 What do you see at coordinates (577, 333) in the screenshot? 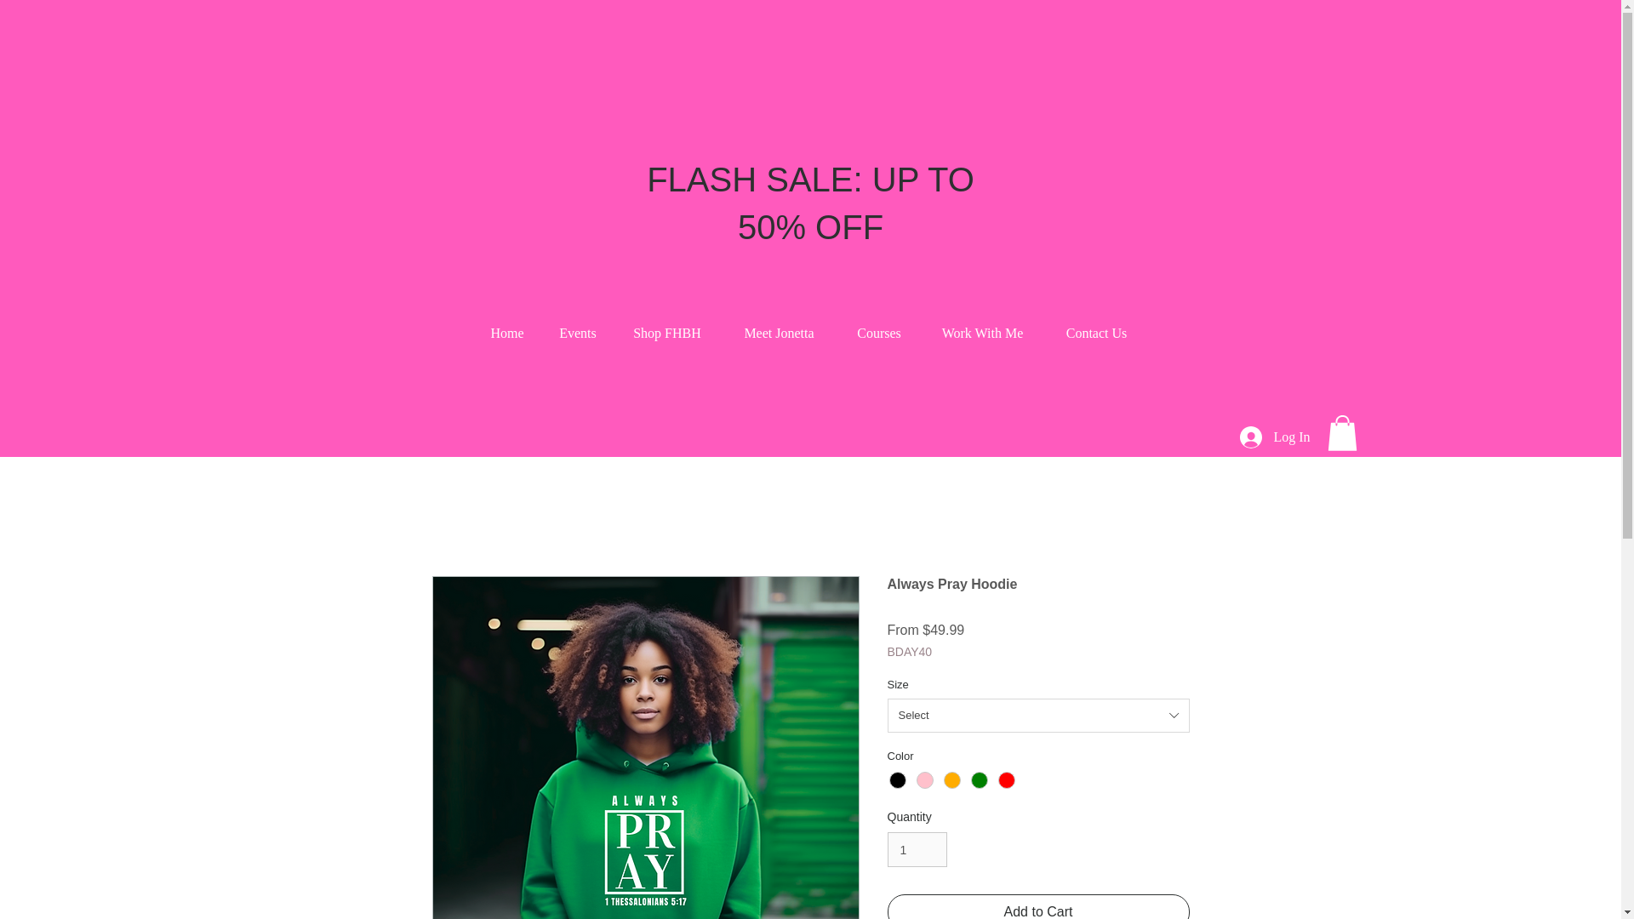
I see `Events` at bounding box center [577, 333].